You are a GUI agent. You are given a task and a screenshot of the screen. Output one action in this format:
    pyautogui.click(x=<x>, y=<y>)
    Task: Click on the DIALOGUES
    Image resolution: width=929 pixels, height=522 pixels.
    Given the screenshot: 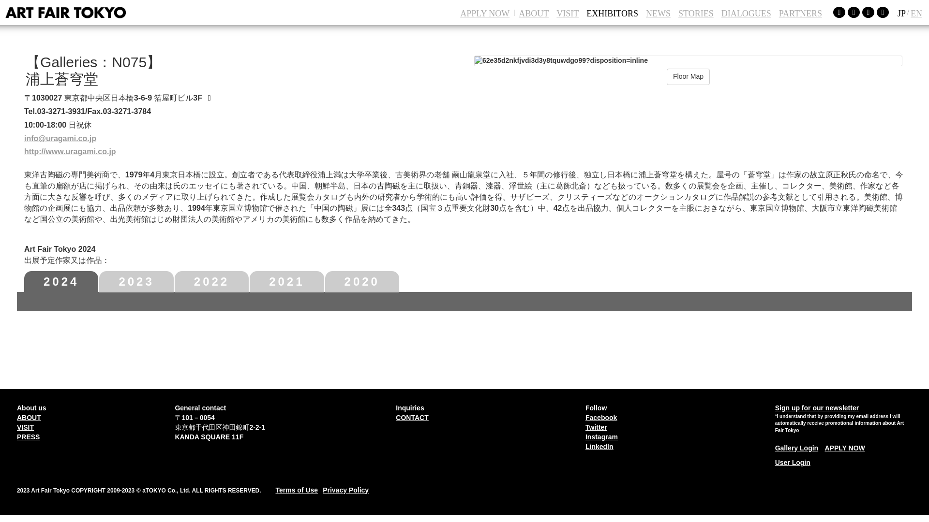 What is the action you would take?
    pyautogui.click(x=746, y=13)
    